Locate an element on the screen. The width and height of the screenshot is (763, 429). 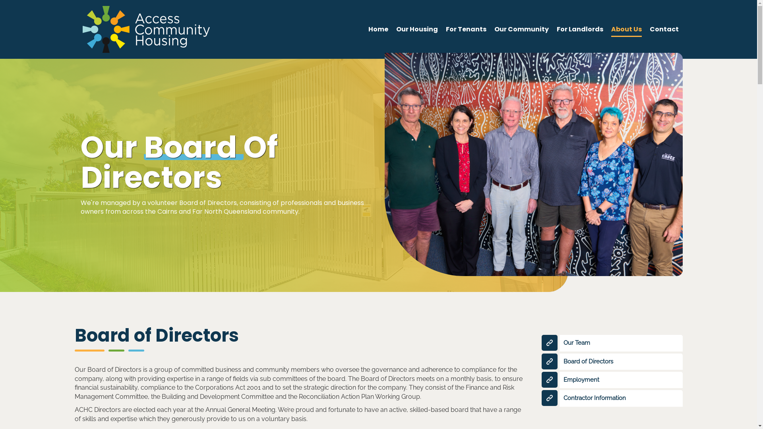
Board of Directors is located at coordinates (621, 361).